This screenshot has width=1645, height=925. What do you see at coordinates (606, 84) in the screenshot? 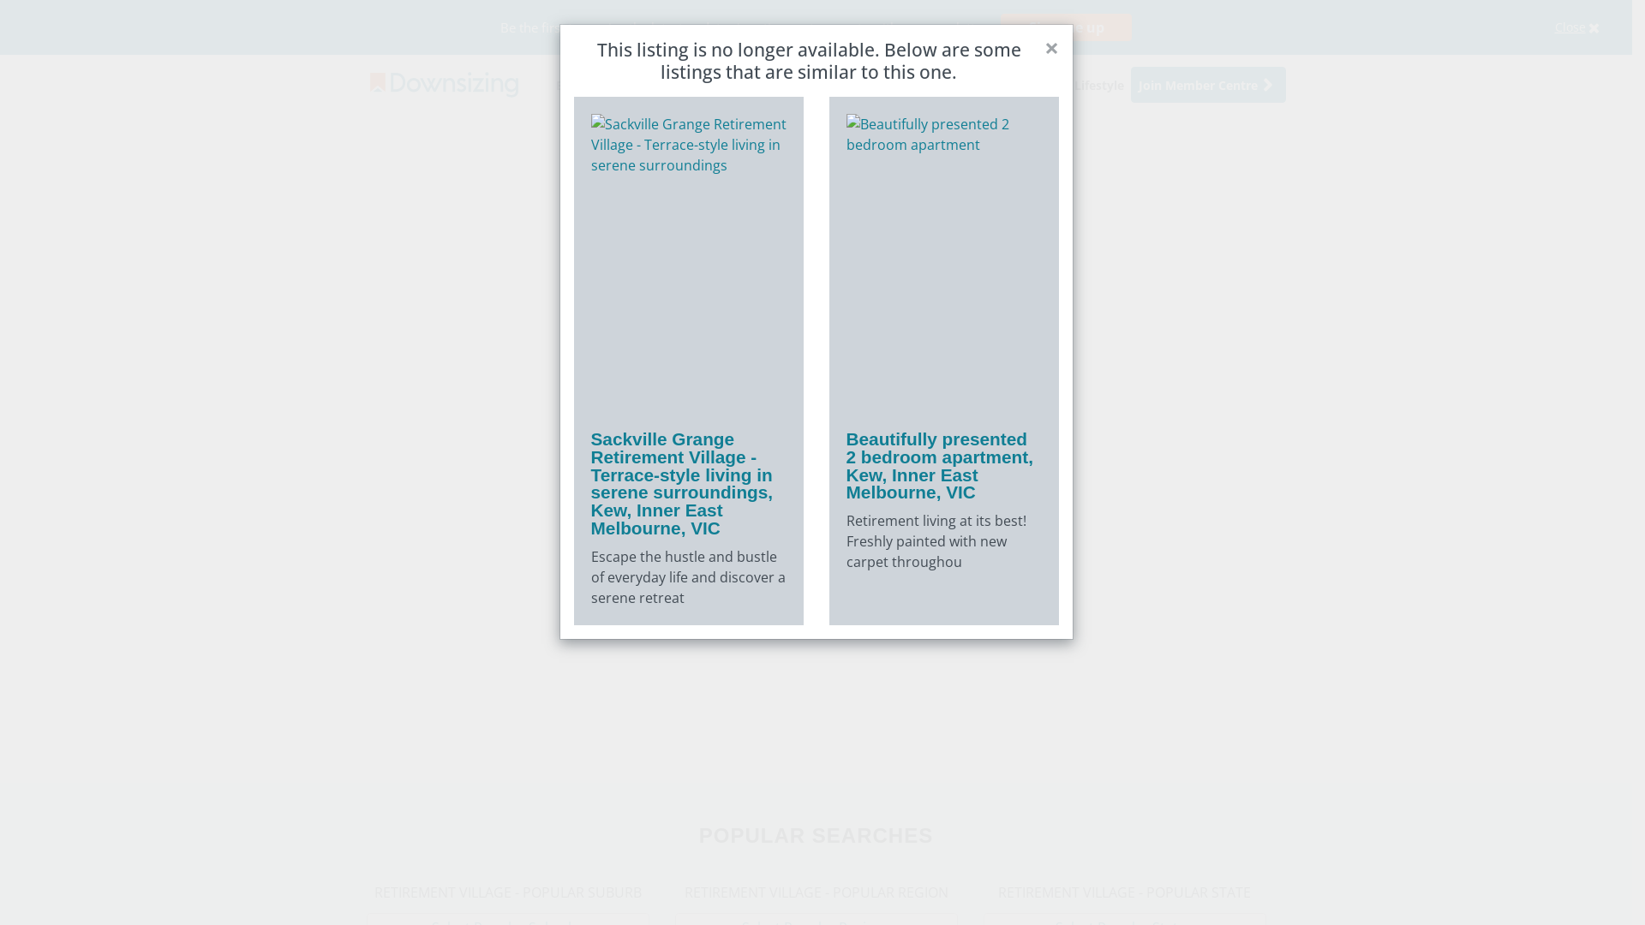
I see `Rent` at bounding box center [606, 84].